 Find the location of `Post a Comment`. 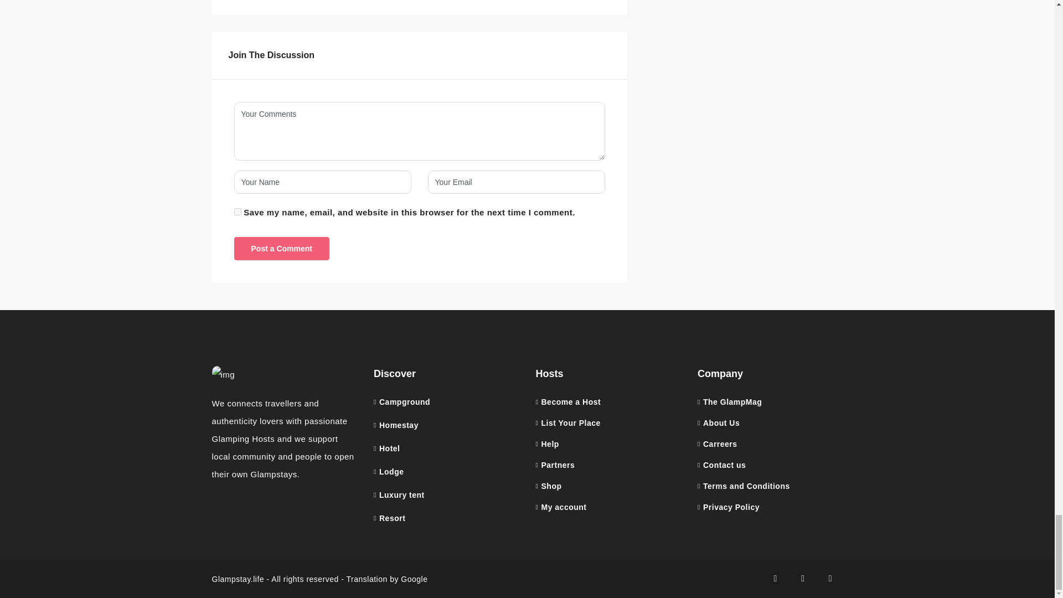

Post a Comment is located at coordinates (281, 248).